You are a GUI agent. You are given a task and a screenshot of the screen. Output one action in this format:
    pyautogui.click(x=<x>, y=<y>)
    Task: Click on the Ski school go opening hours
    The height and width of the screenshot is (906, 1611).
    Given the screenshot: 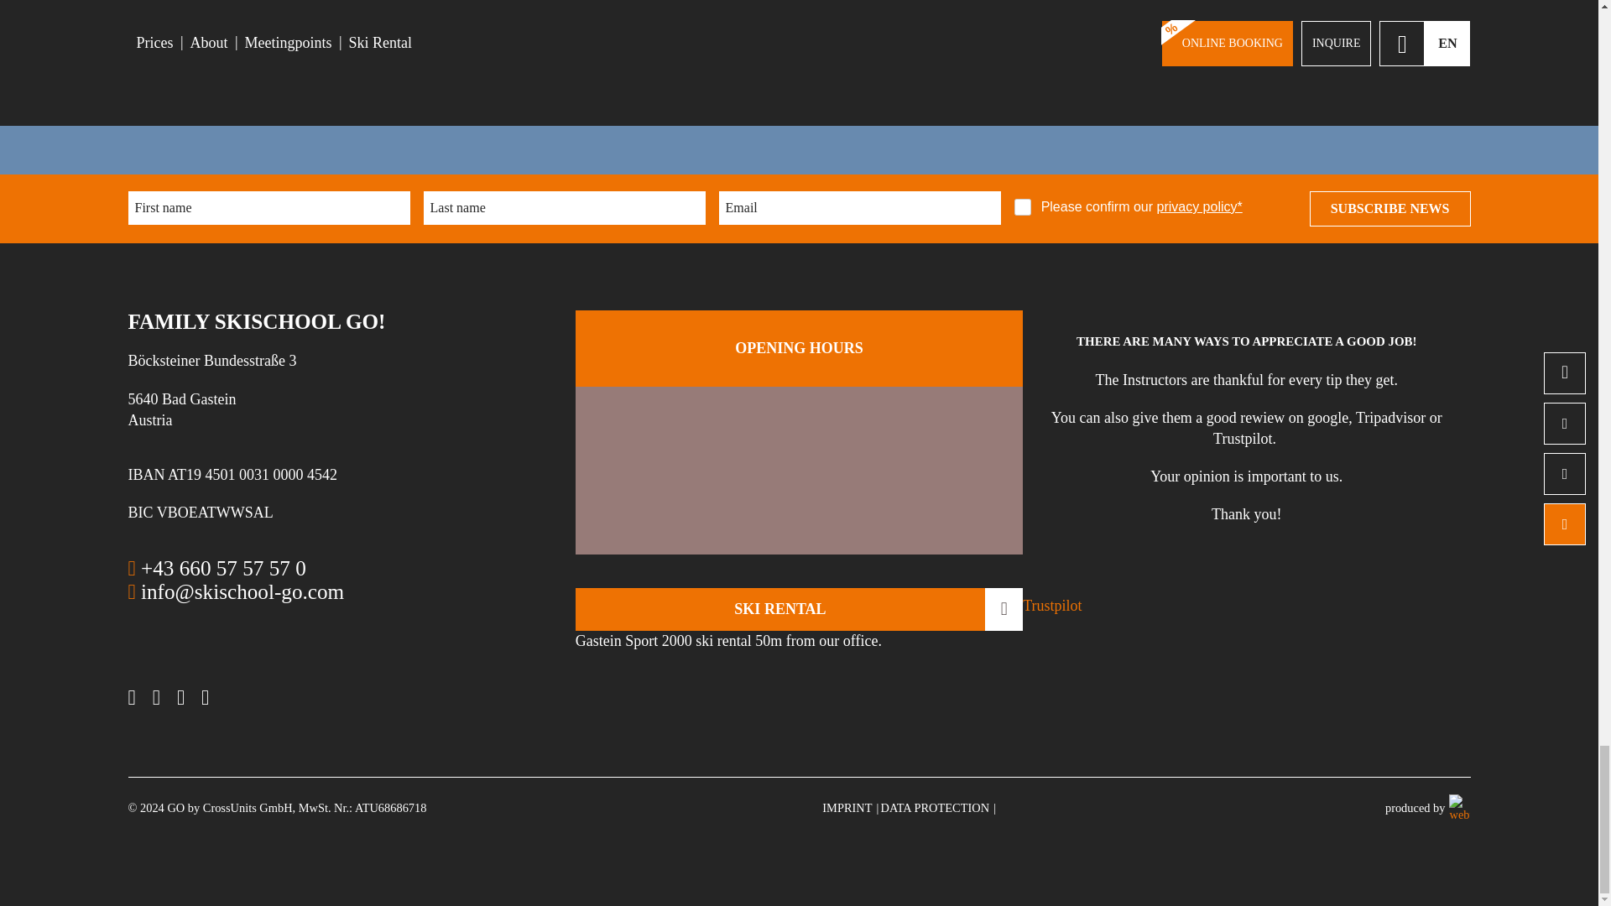 What is the action you would take?
    pyautogui.click(x=799, y=347)
    